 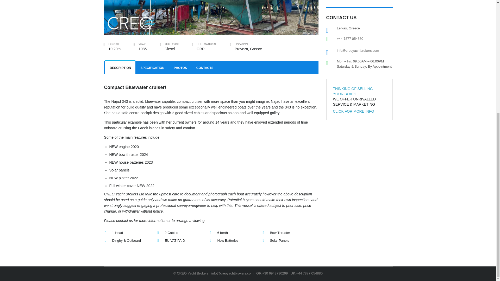 I want to click on PHOTOS, so click(x=180, y=68).